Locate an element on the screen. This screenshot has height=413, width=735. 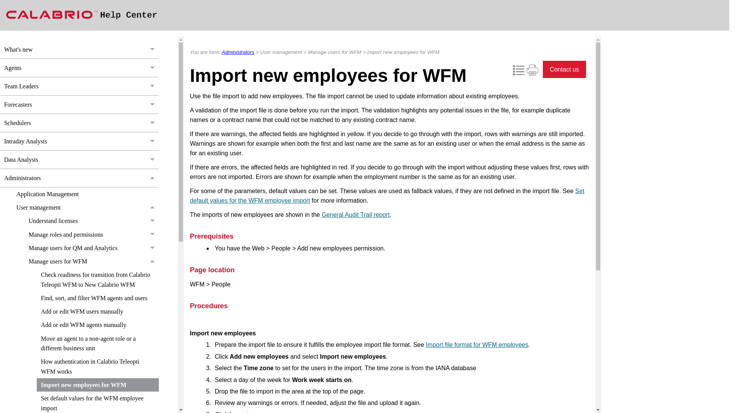
Calabrio Help Center is located at coordinates (83, 15).